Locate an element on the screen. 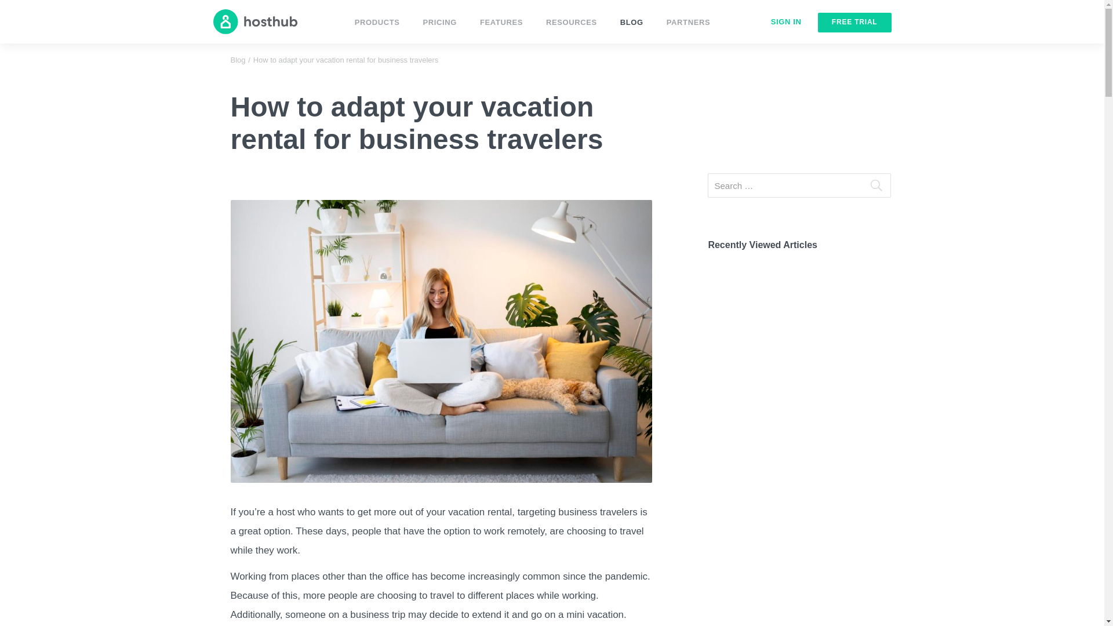 This screenshot has height=626, width=1113. Blog is located at coordinates (238, 60).